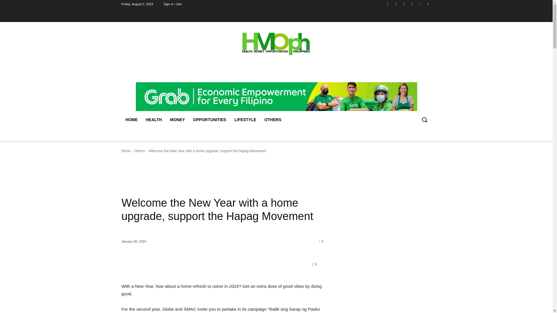 The width and height of the screenshot is (557, 313). What do you see at coordinates (139, 151) in the screenshot?
I see `View all posts in Others` at bounding box center [139, 151].